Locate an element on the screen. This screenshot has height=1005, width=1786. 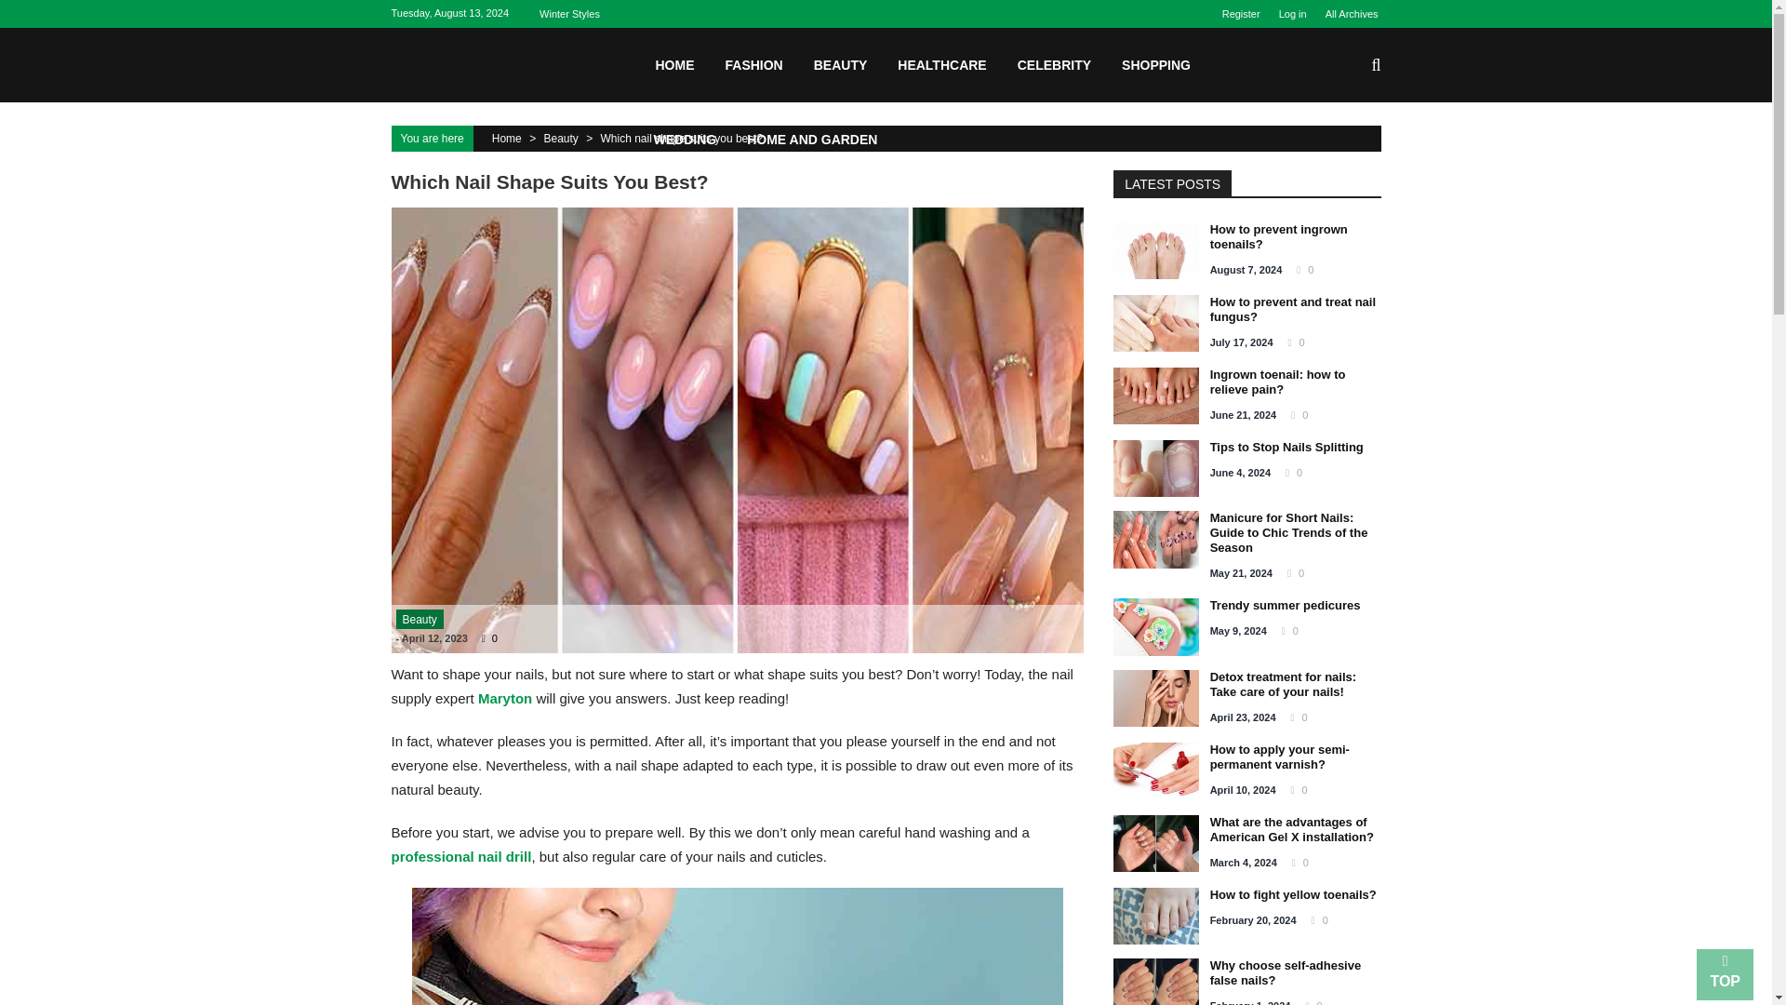
Maryton is located at coordinates (505, 698).